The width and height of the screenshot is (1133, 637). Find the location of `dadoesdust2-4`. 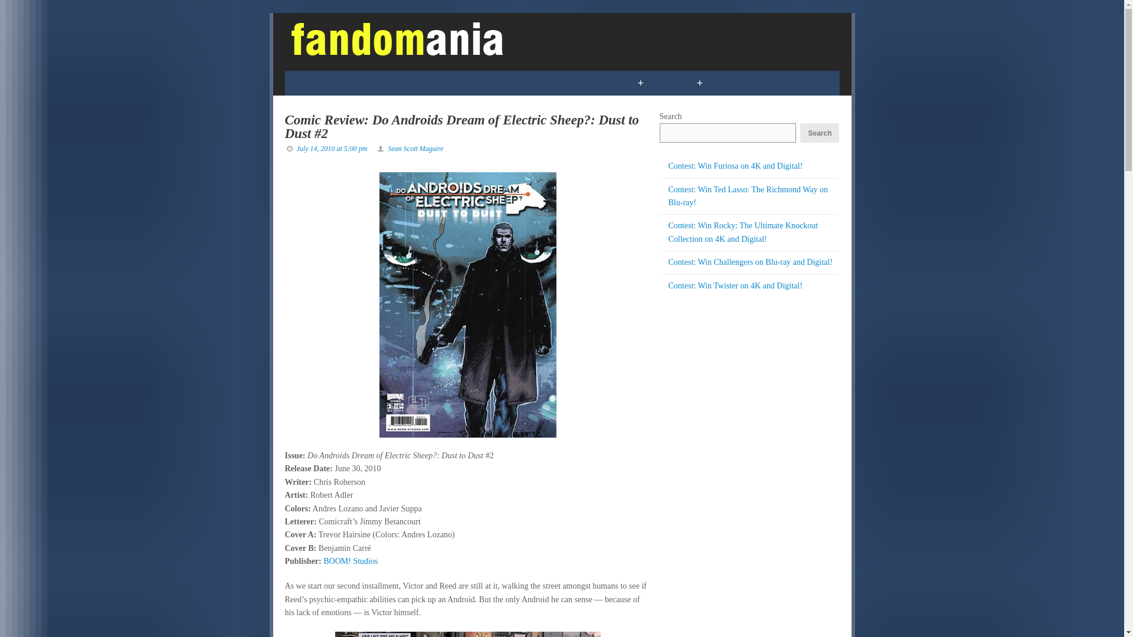

dadoesdust2-4 is located at coordinates (467, 635).